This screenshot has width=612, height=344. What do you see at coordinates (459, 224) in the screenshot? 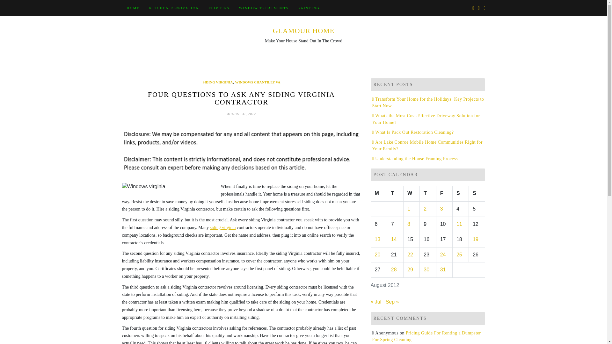
I see `11` at bounding box center [459, 224].